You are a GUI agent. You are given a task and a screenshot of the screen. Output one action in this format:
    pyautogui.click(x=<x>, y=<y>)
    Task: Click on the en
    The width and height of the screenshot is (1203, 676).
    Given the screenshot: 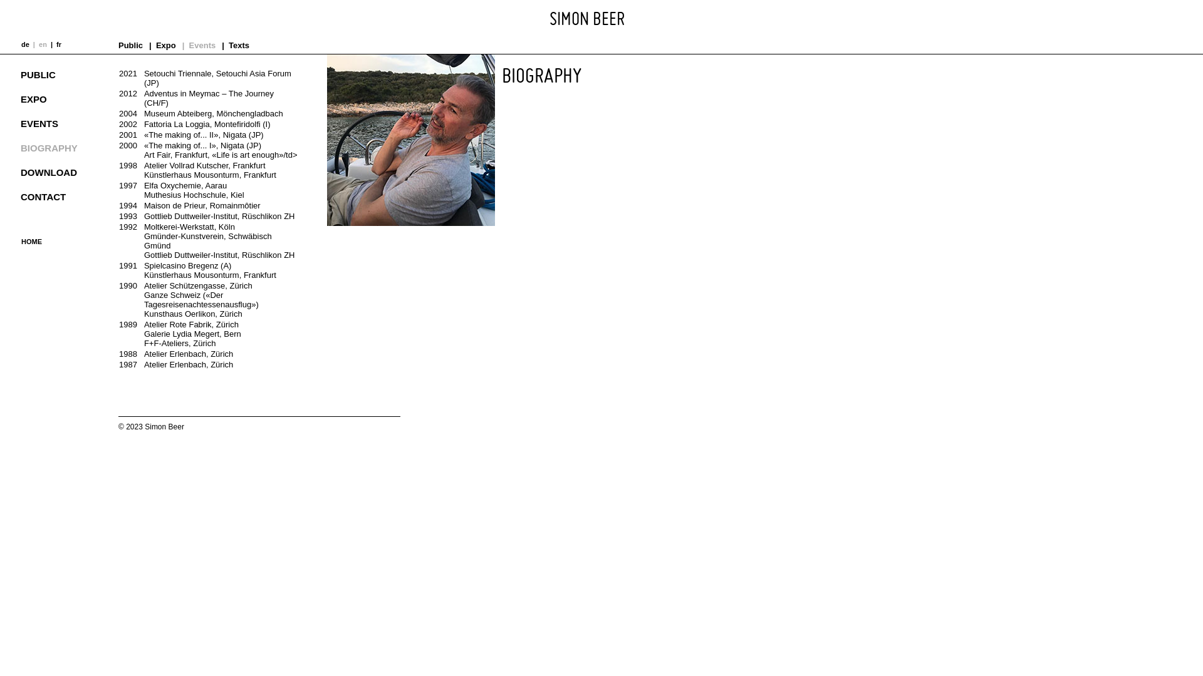 What is the action you would take?
    pyautogui.click(x=42, y=44)
    